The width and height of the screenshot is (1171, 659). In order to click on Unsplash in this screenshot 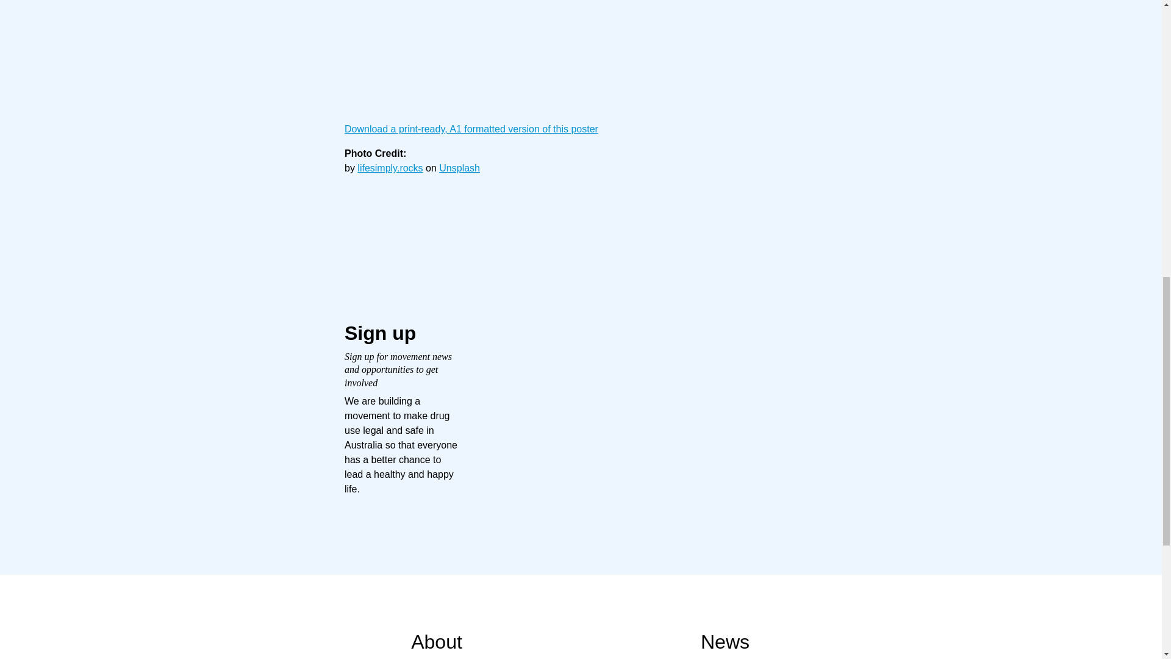, I will do `click(460, 168)`.